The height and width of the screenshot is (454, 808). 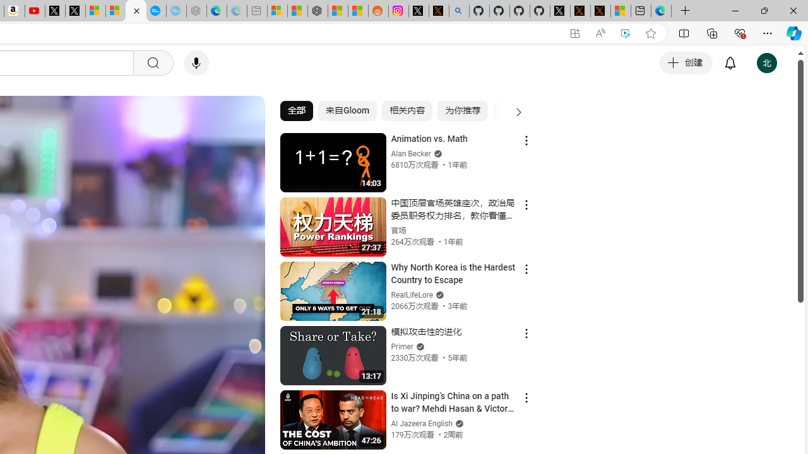 What do you see at coordinates (768, 33) in the screenshot?
I see `Settings and more (Alt+F)` at bounding box center [768, 33].